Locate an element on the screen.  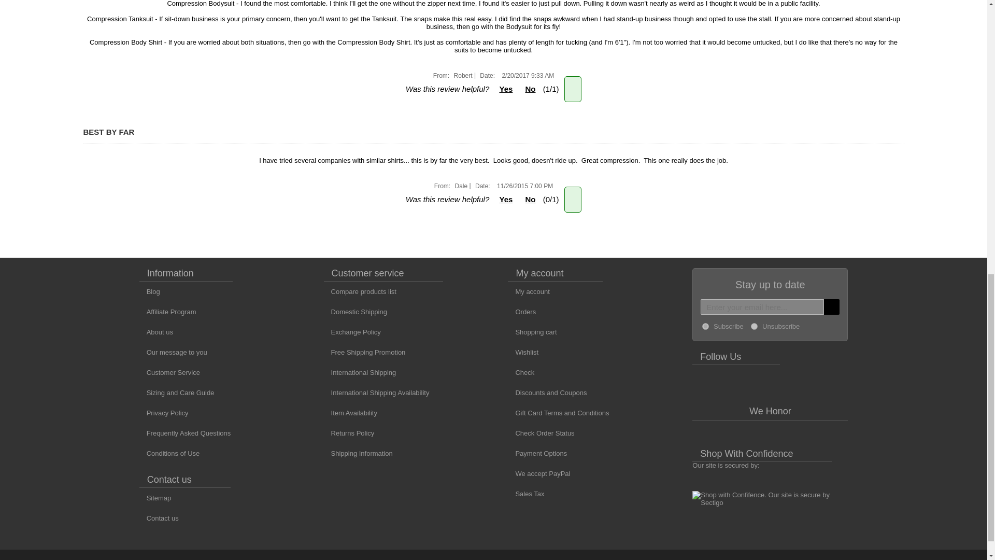
Blog is located at coordinates (149, 291).